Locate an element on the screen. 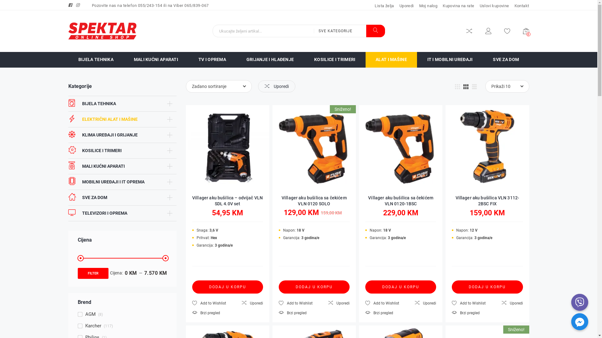 Image resolution: width=602 pixels, height=338 pixels. Uporedi is located at coordinates (512, 303).